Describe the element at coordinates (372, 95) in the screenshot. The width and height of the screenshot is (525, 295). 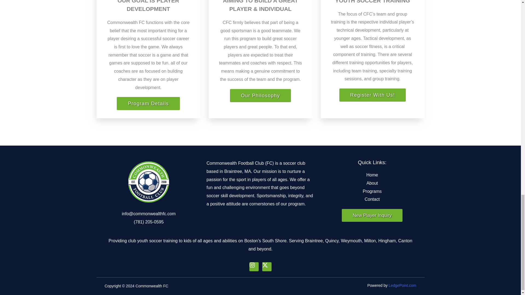
I see `Register With Us!` at that location.